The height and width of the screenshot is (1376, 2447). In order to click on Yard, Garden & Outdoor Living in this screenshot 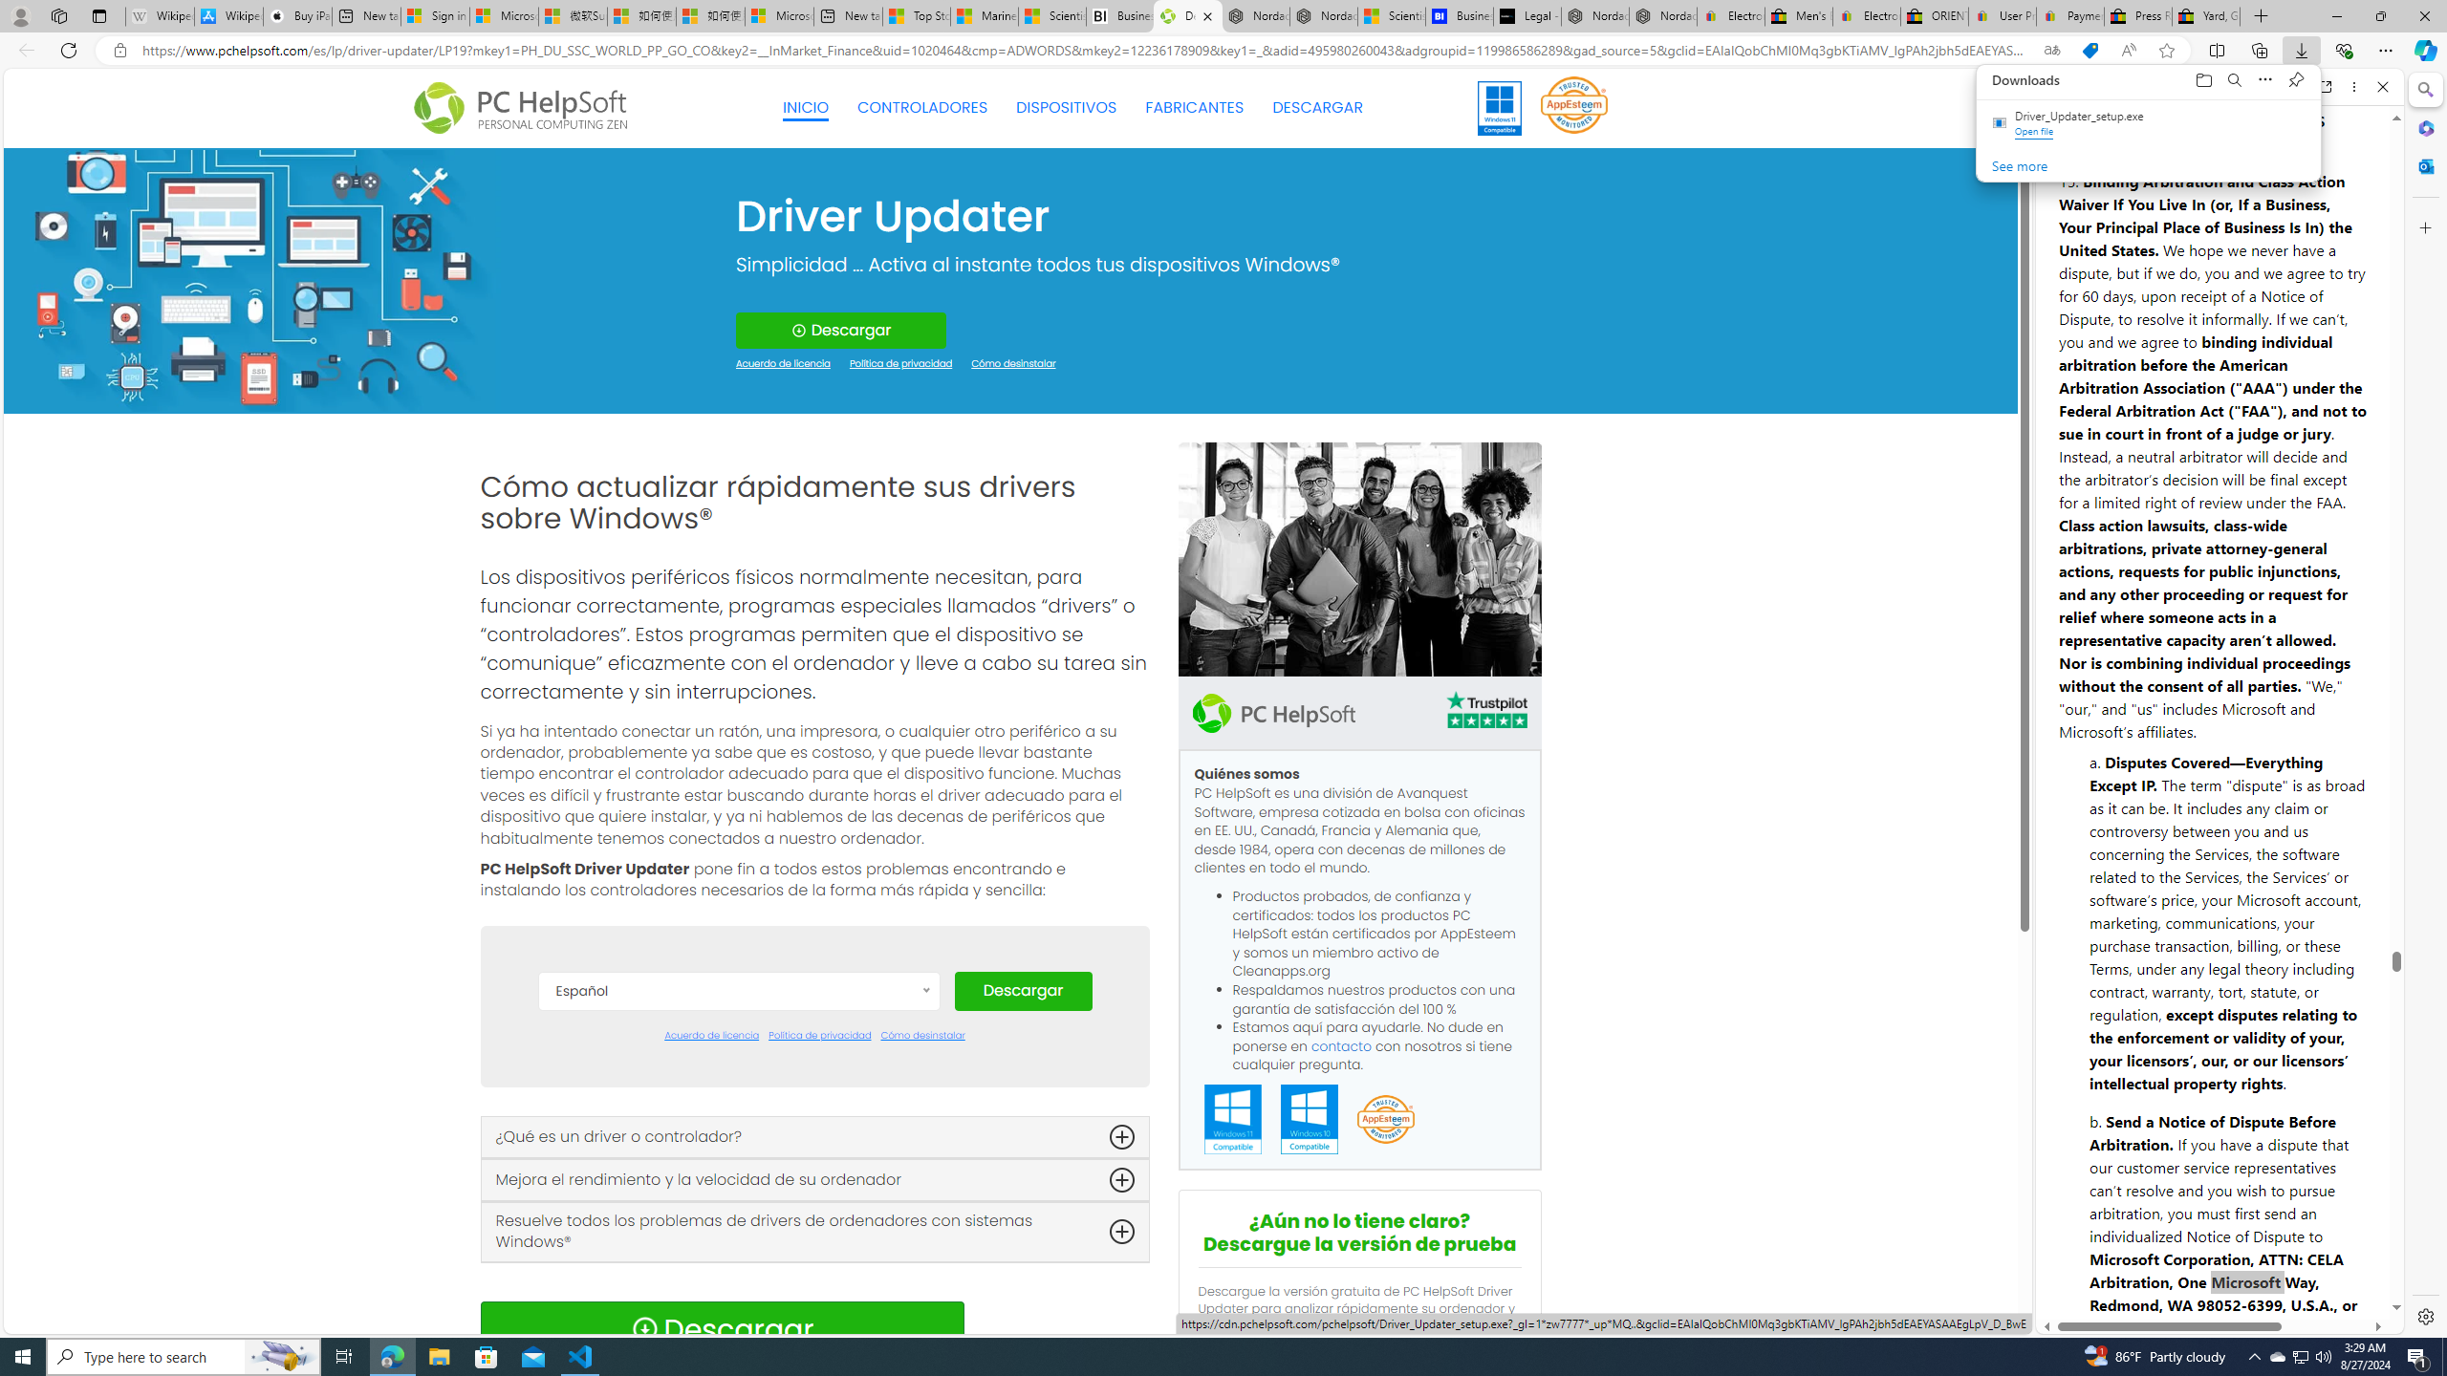, I will do `click(2206, 16)`.